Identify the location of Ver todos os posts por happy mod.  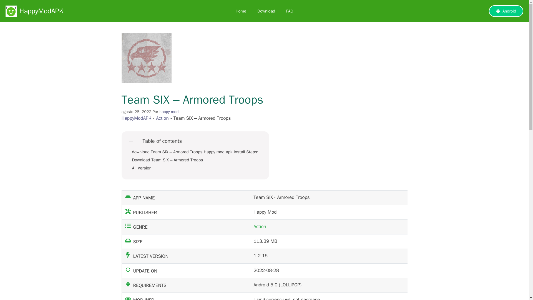
(169, 112).